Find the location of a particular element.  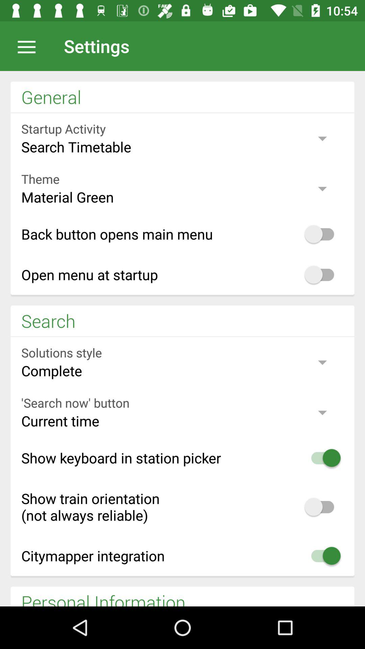

click on option above personal information is located at coordinates (182, 556).